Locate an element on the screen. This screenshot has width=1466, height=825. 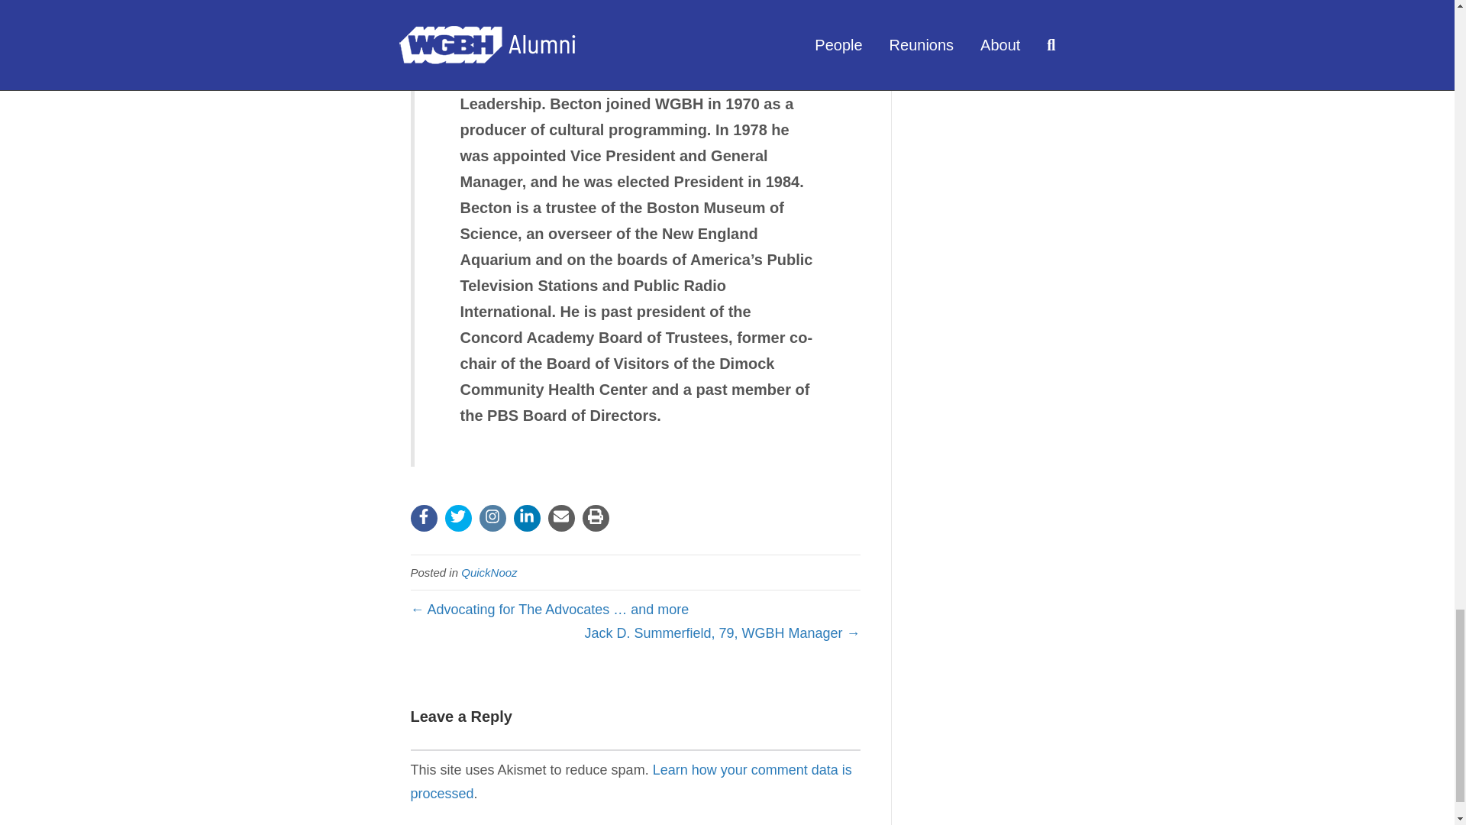
Learn how your comment data is processed is located at coordinates (631, 781).